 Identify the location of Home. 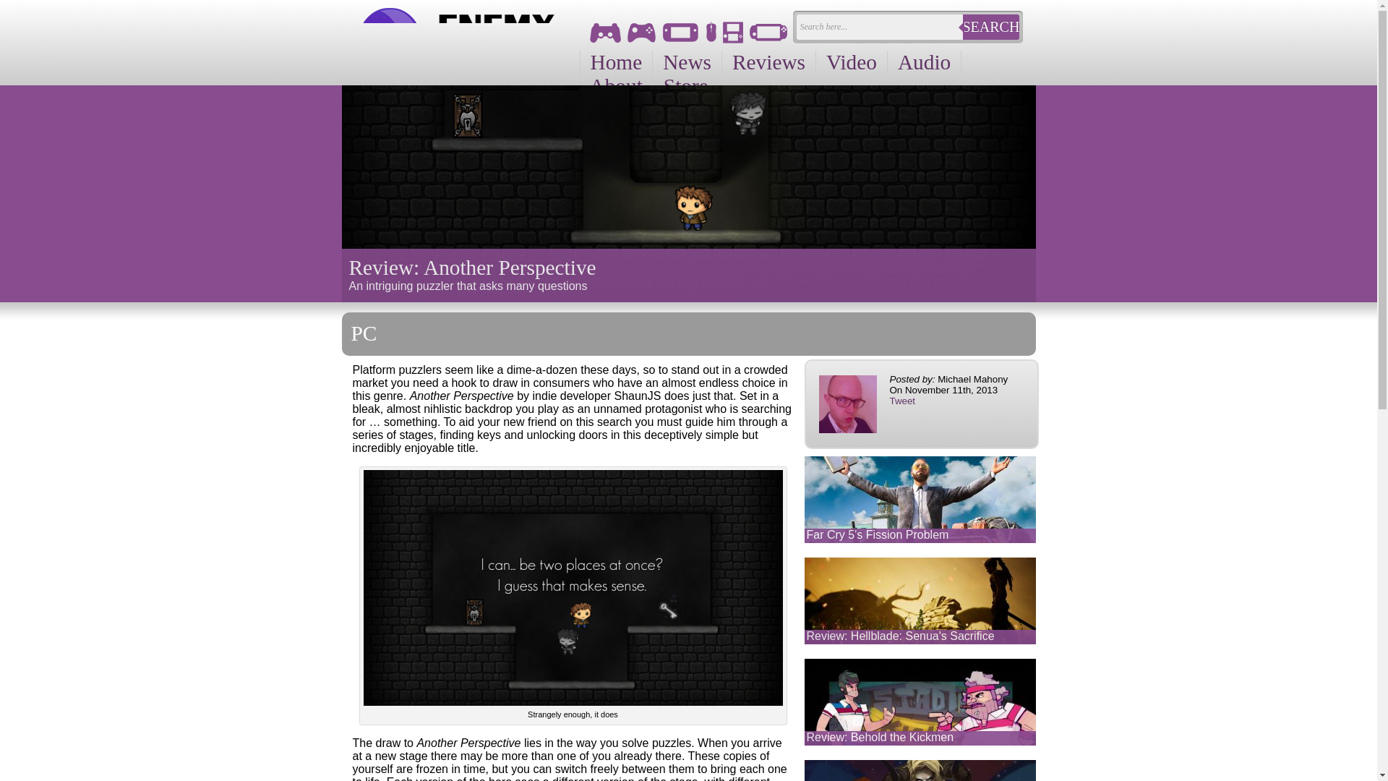
(617, 62).